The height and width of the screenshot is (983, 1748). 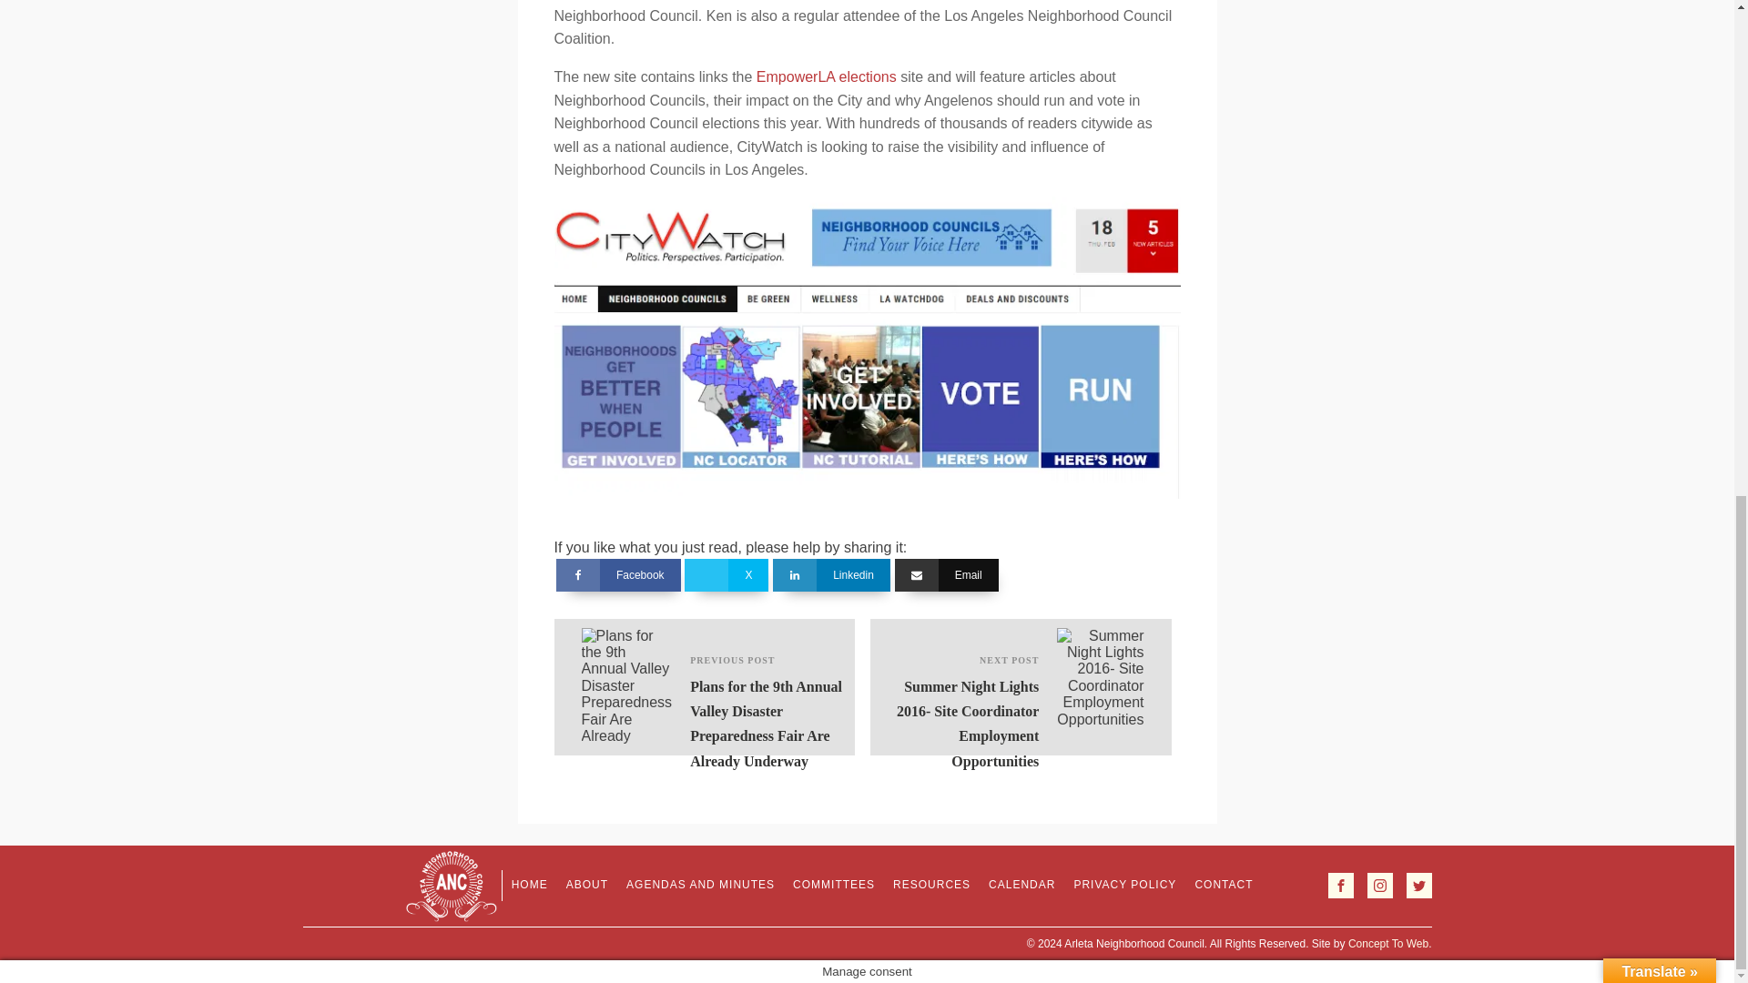 What do you see at coordinates (586, 885) in the screenshot?
I see `ABOUT` at bounding box center [586, 885].